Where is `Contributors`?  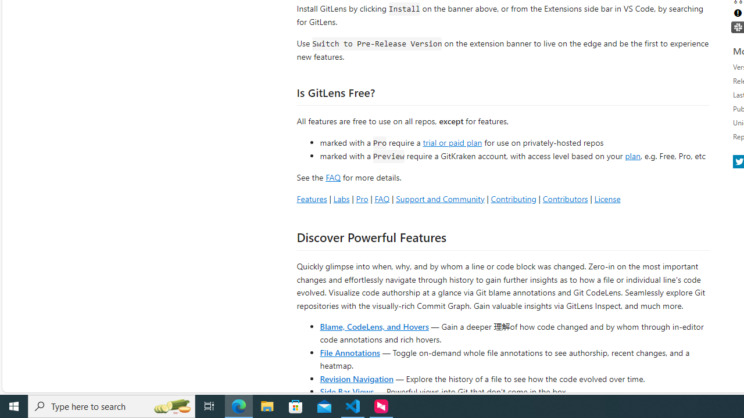 Contributors is located at coordinates (565, 199).